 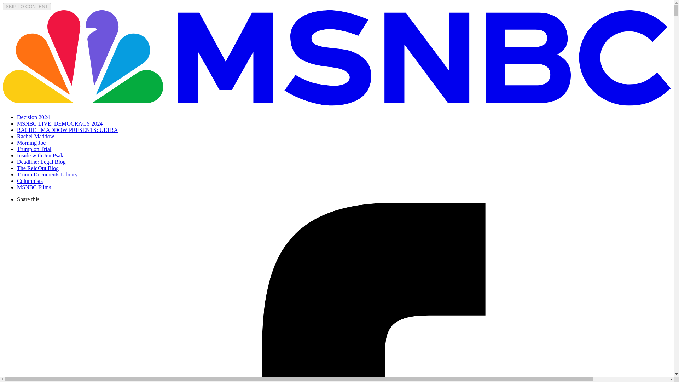 I want to click on MSNBC Films, so click(x=34, y=187).